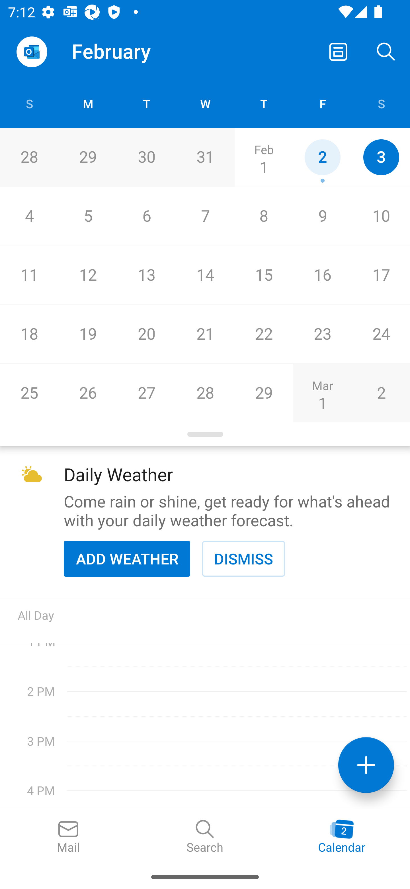  What do you see at coordinates (146, 216) in the screenshot?
I see `6 Tuesday, February 6` at bounding box center [146, 216].